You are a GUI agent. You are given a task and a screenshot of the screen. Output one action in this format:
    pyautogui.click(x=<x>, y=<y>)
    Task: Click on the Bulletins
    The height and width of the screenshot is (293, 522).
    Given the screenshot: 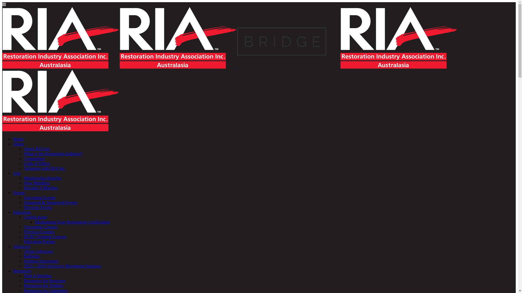 What is the action you would take?
    pyautogui.click(x=32, y=256)
    